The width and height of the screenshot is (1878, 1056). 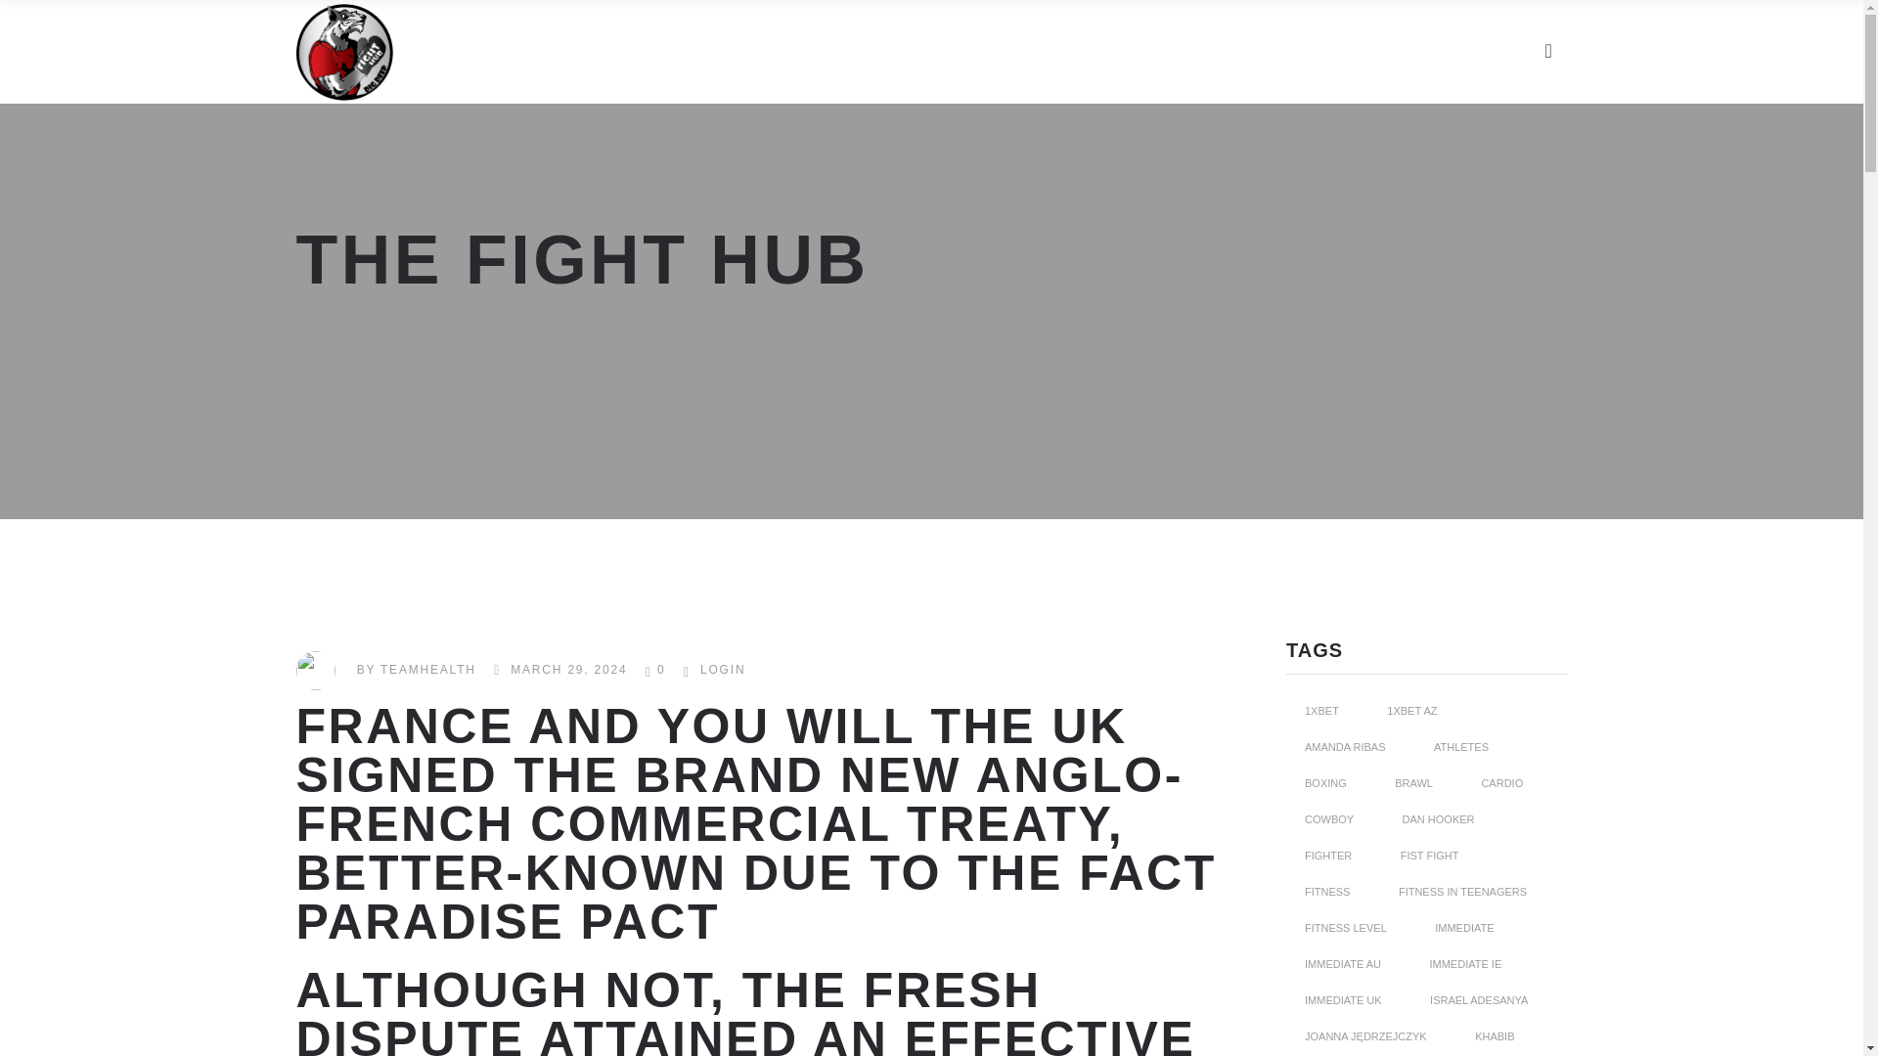 What do you see at coordinates (496, 51) in the screenshot?
I see `HOME` at bounding box center [496, 51].